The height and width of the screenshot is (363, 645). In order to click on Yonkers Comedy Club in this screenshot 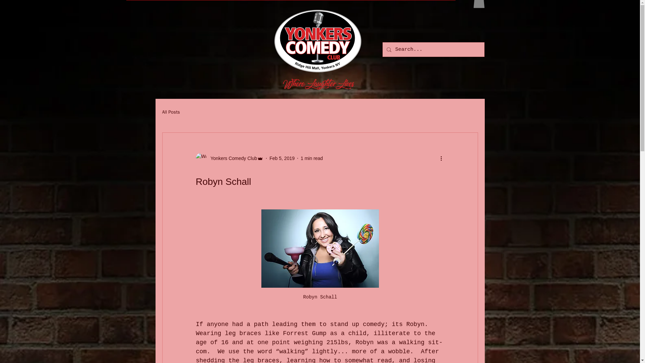, I will do `click(229, 158)`.